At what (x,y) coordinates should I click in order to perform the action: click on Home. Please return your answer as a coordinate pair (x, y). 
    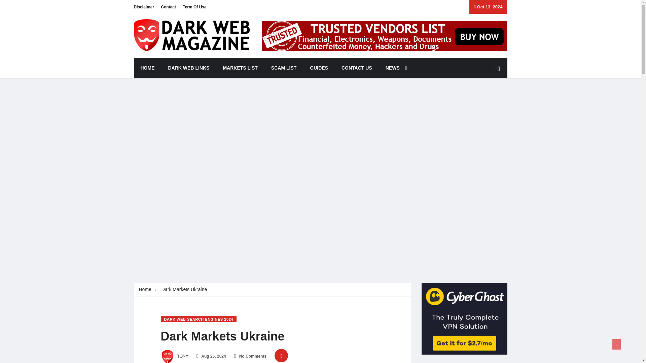
    Looking at the image, I should click on (145, 289).